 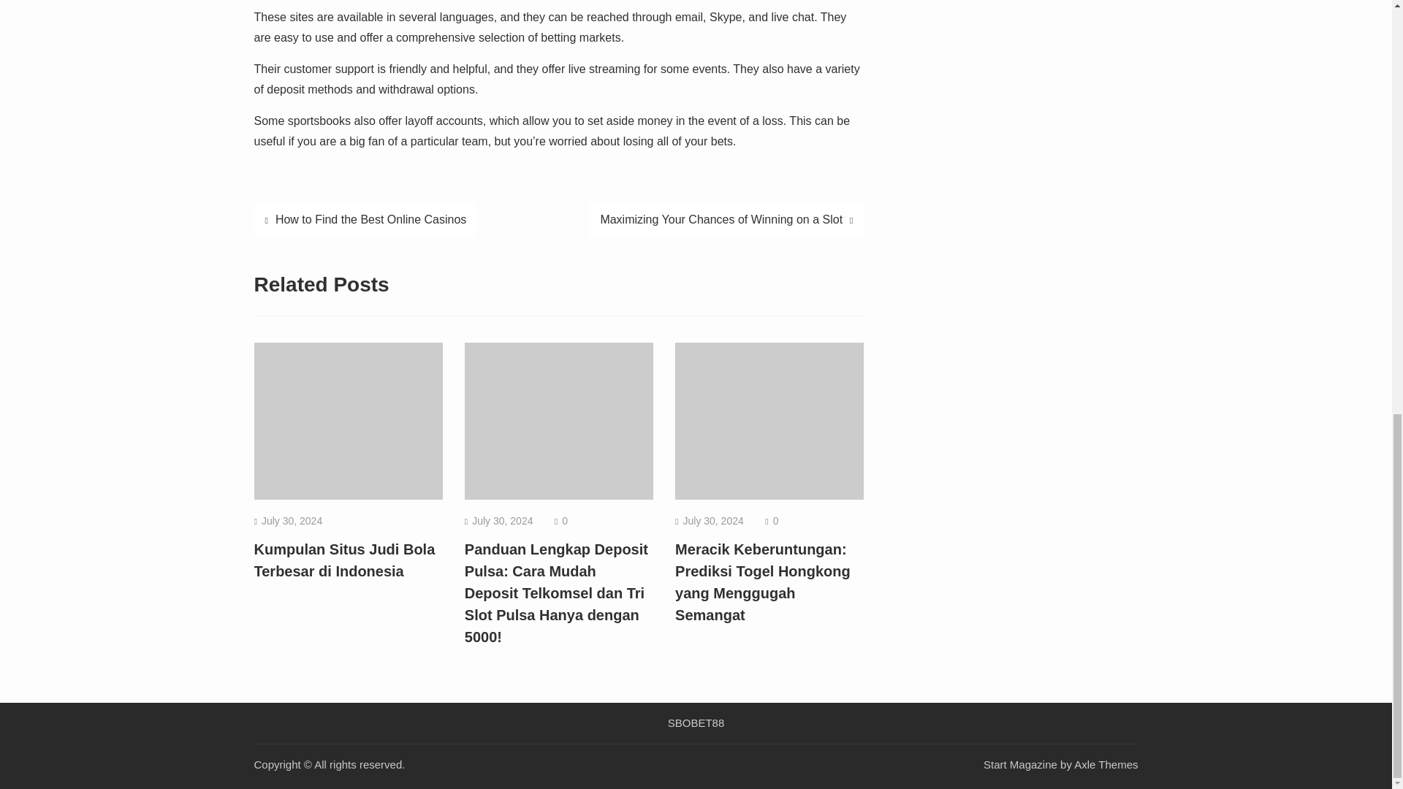 What do you see at coordinates (696, 723) in the screenshot?
I see `SBOBET88` at bounding box center [696, 723].